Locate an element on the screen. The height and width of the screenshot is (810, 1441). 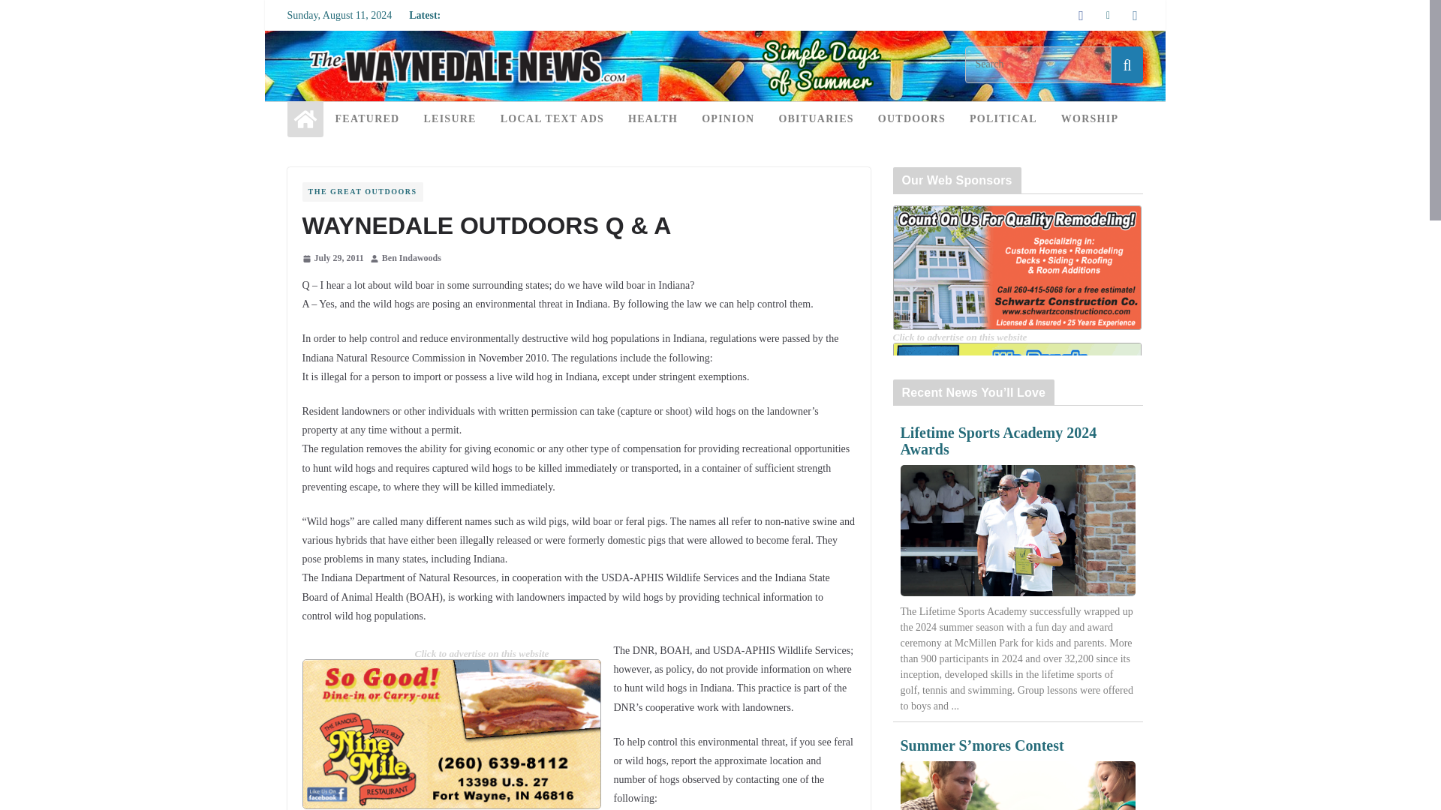
LEISURE is located at coordinates (449, 118).